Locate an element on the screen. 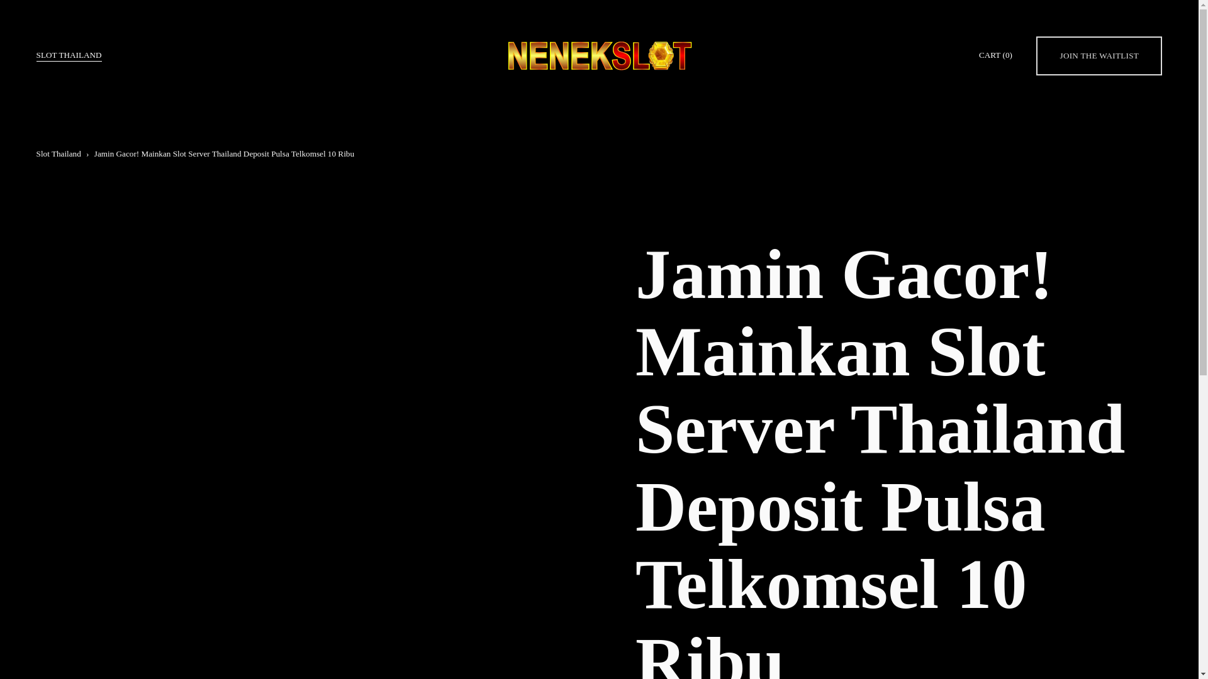 This screenshot has width=1208, height=679. SLOT THAILAND is located at coordinates (69, 55).